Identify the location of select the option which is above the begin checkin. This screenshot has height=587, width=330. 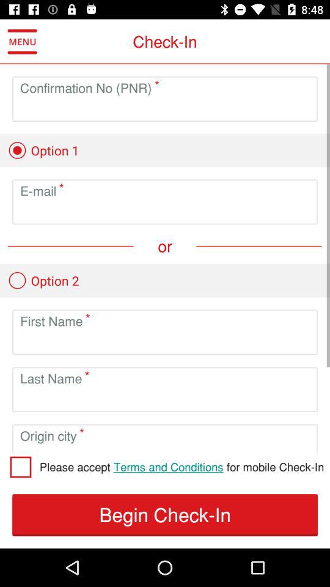
(181, 467).